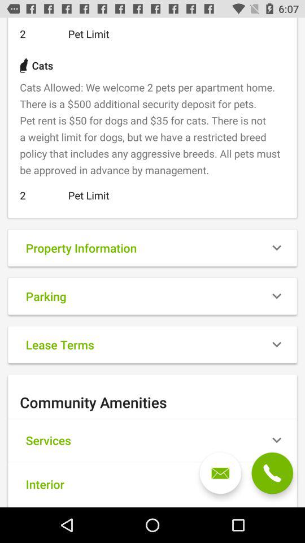 The width and height of the screenshot is (305, 543). What do you see at coordinates (152, 345) in the screenshot?
I see `click on lease terms below parking` at bounding box center [152, 345].